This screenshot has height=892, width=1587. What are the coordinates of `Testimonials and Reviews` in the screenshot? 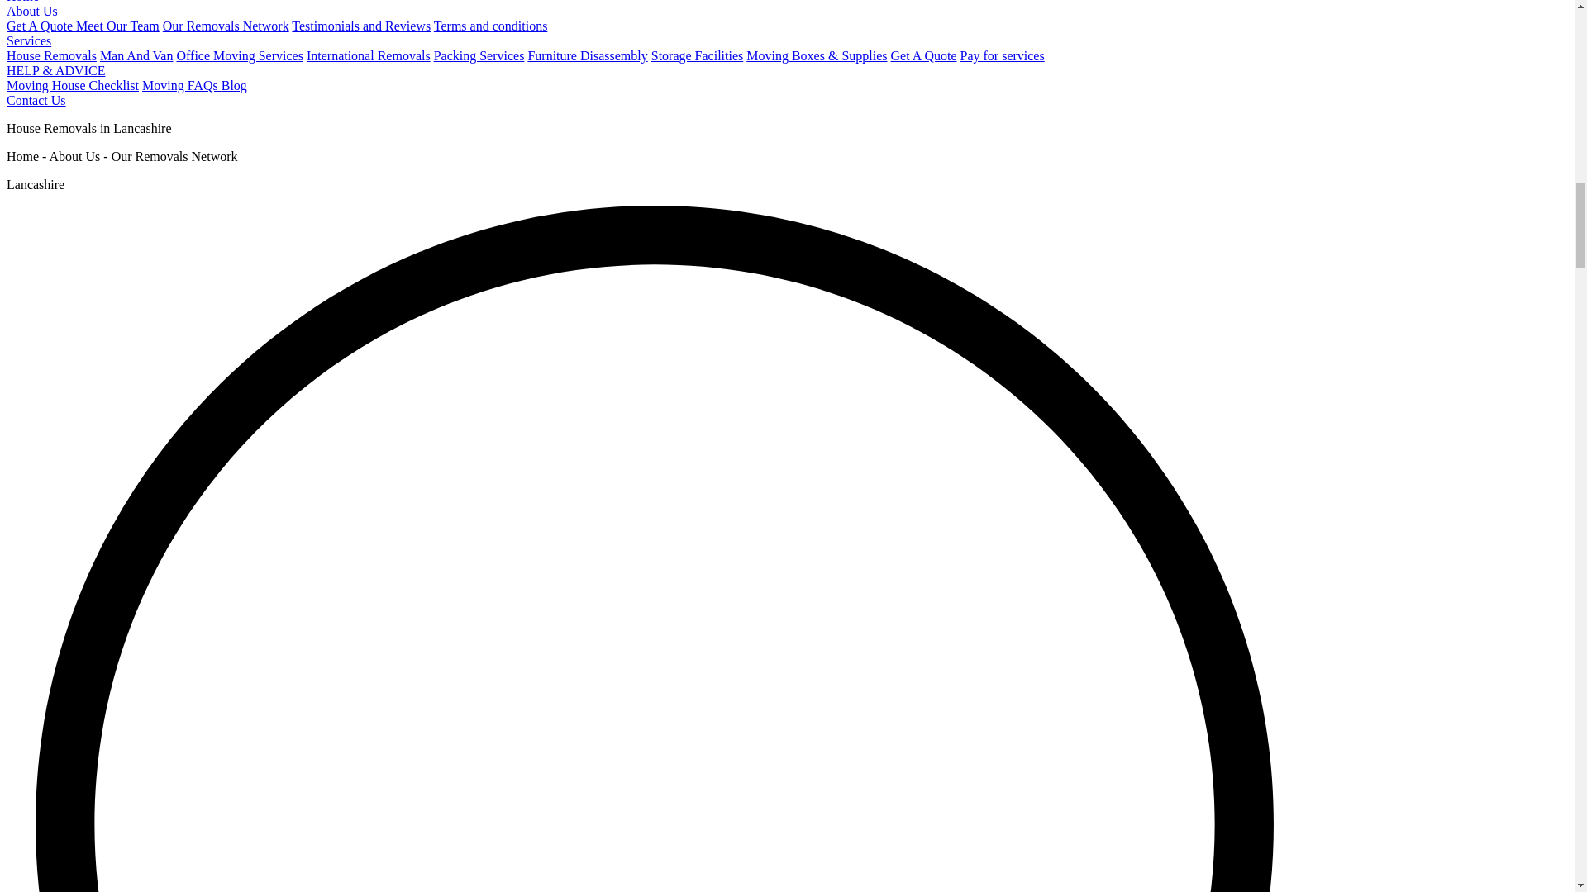 It's located at (360, 25).